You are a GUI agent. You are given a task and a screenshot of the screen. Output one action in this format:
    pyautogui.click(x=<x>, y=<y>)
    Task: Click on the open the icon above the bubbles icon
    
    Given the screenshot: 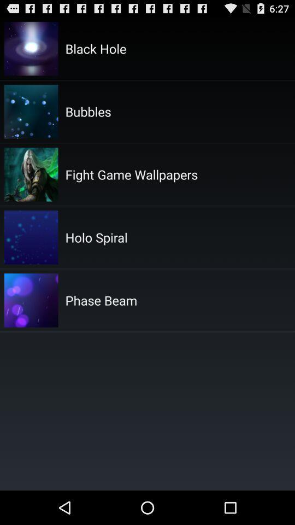 What is the action you would take?
    pyautogui.click(x=96, y=48)
    